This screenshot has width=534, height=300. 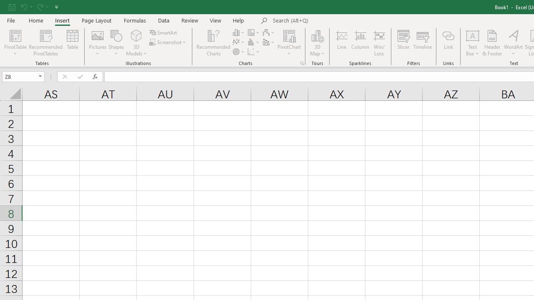 What do you see at coordinates (15, 35) in the screenshot?
I see `PivotTable` at bounding box center [15, 35].